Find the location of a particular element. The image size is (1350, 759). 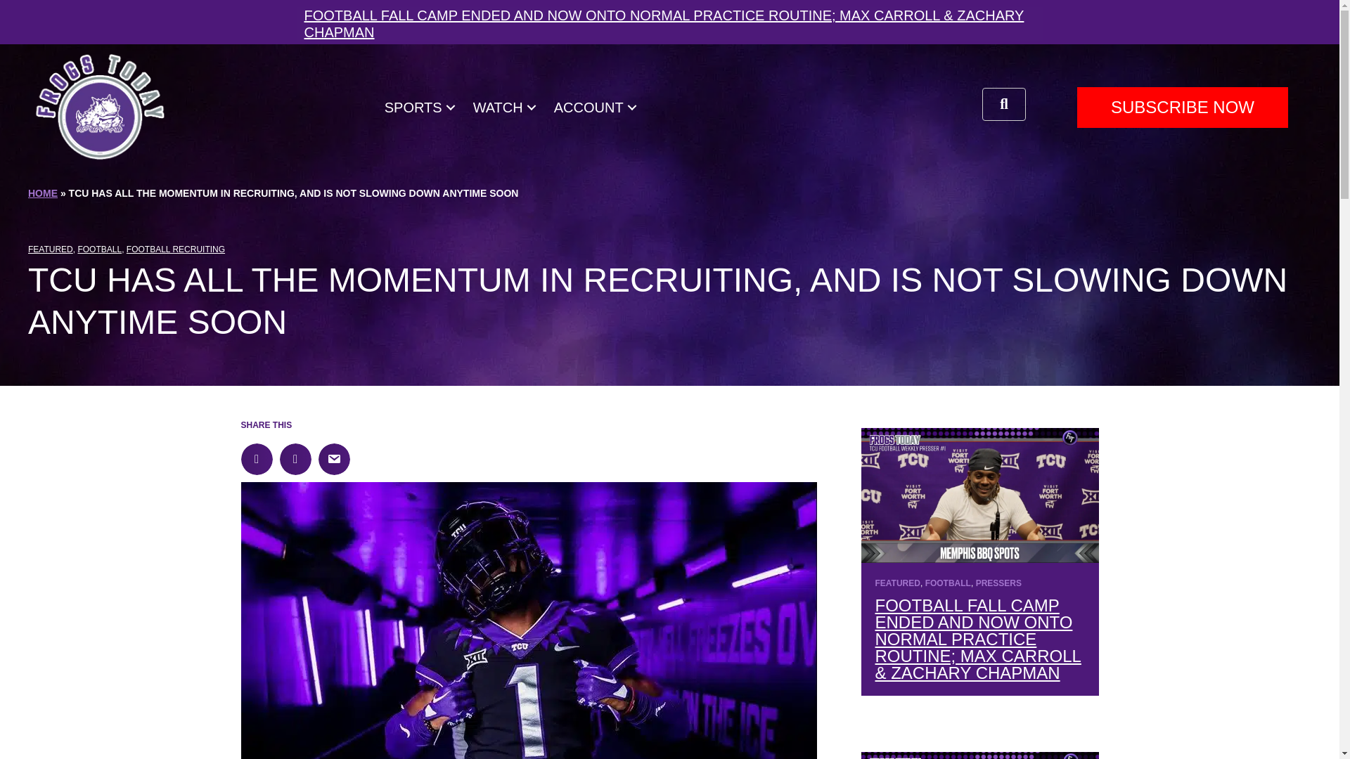

ACCOUNT is located at coordinates (597, 108).